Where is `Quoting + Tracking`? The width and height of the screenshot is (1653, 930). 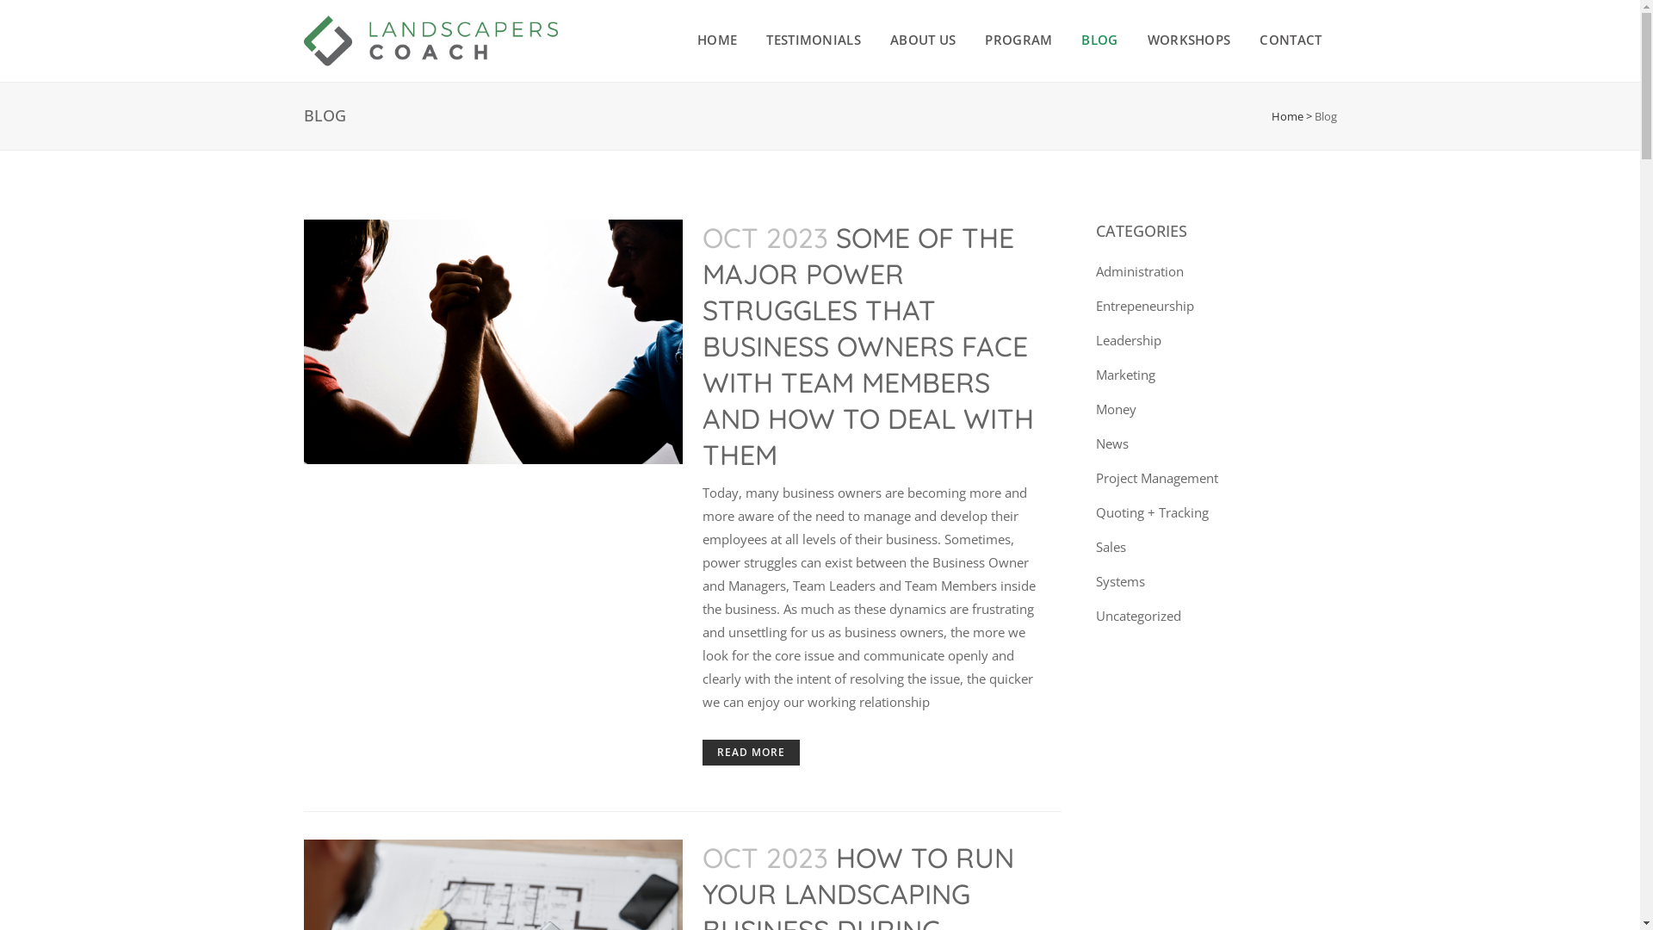
Quoting + Tracking is located at coordinates (1152, 512).